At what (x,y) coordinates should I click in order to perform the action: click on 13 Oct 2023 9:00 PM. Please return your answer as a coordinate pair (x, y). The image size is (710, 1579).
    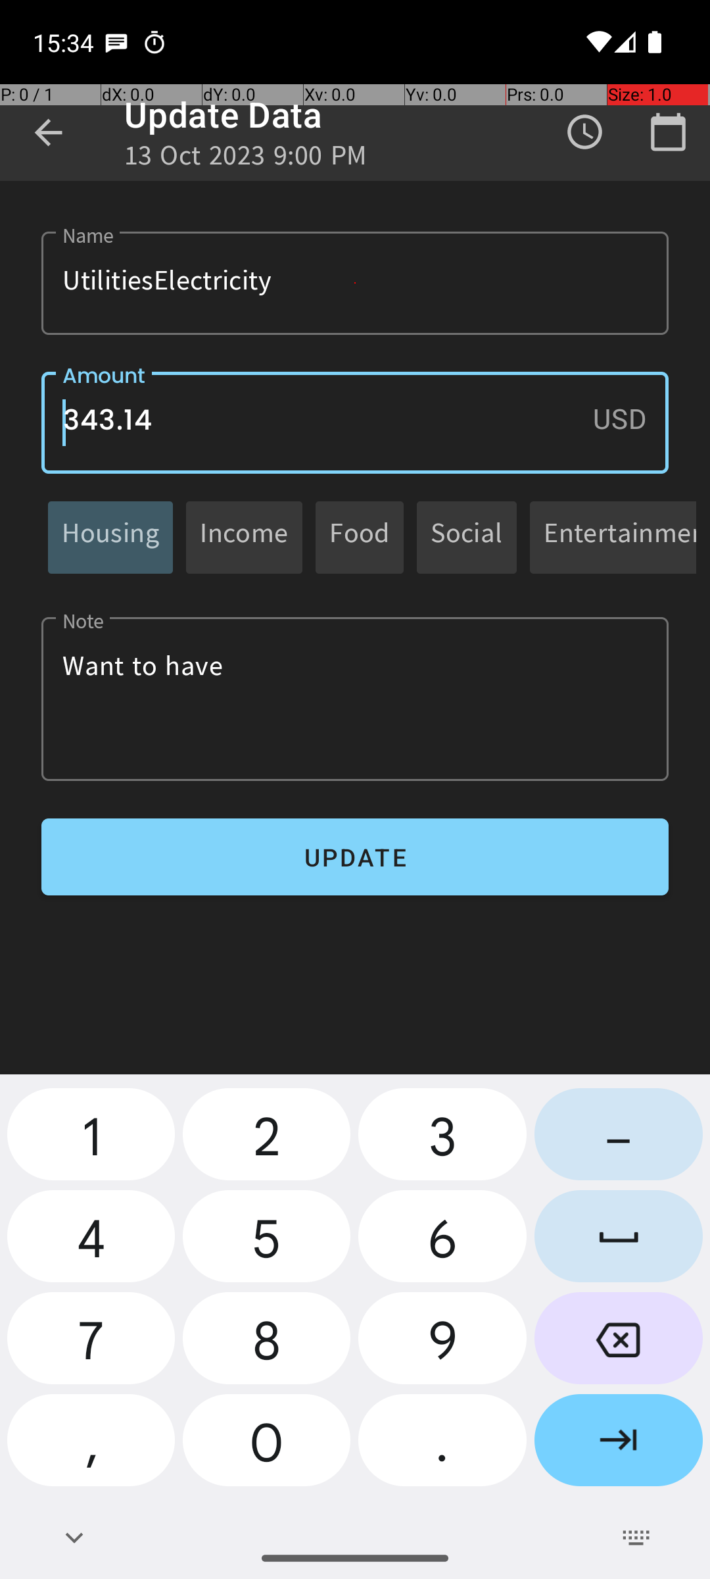
    Looking at the image, I should click on (246, 159).